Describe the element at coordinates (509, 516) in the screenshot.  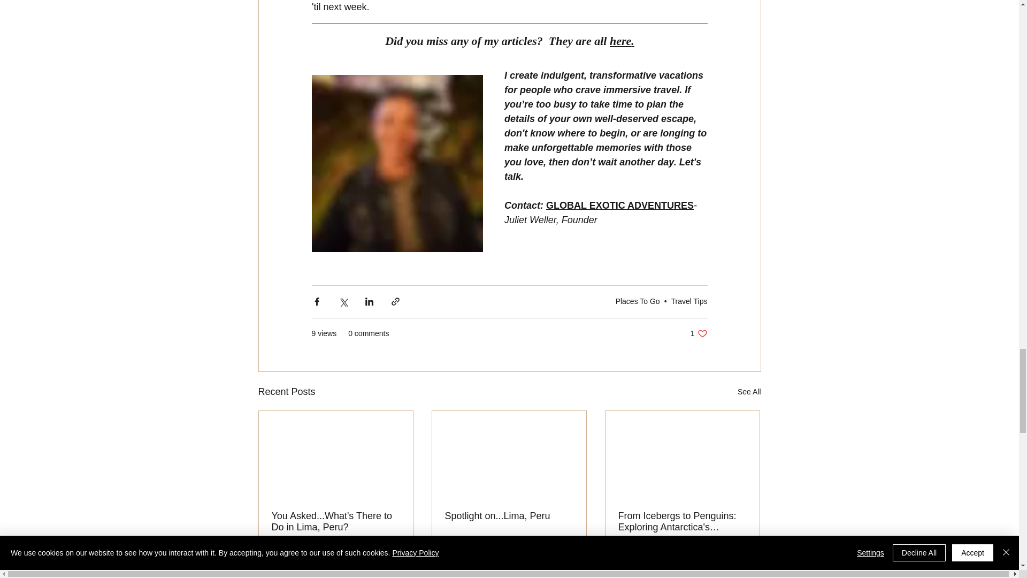
I see `Post not marked as liked` at that location.